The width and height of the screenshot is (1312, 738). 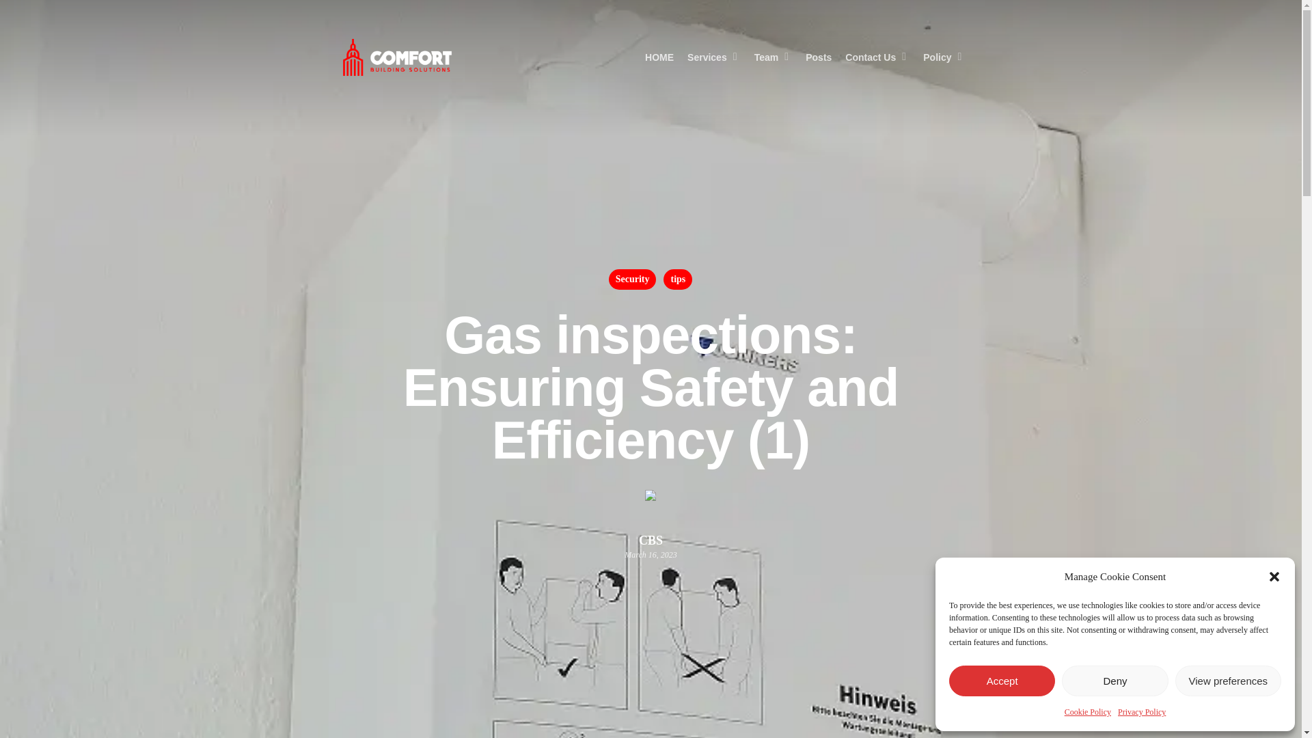 I want to click on Contact Us, so click(x=877, y=57).